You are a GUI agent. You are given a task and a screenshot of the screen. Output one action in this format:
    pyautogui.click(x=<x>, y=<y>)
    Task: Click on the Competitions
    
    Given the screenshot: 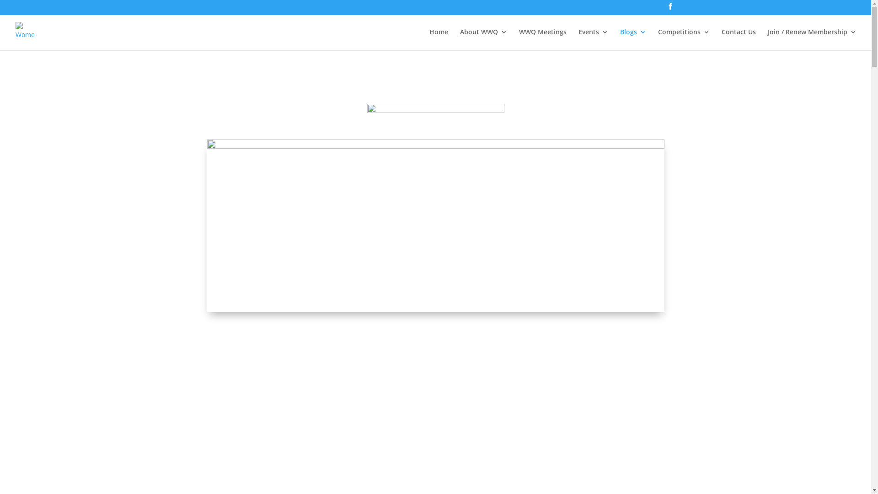 What is the action you would take?
    pyautogui.click(x=684, y=39)
    